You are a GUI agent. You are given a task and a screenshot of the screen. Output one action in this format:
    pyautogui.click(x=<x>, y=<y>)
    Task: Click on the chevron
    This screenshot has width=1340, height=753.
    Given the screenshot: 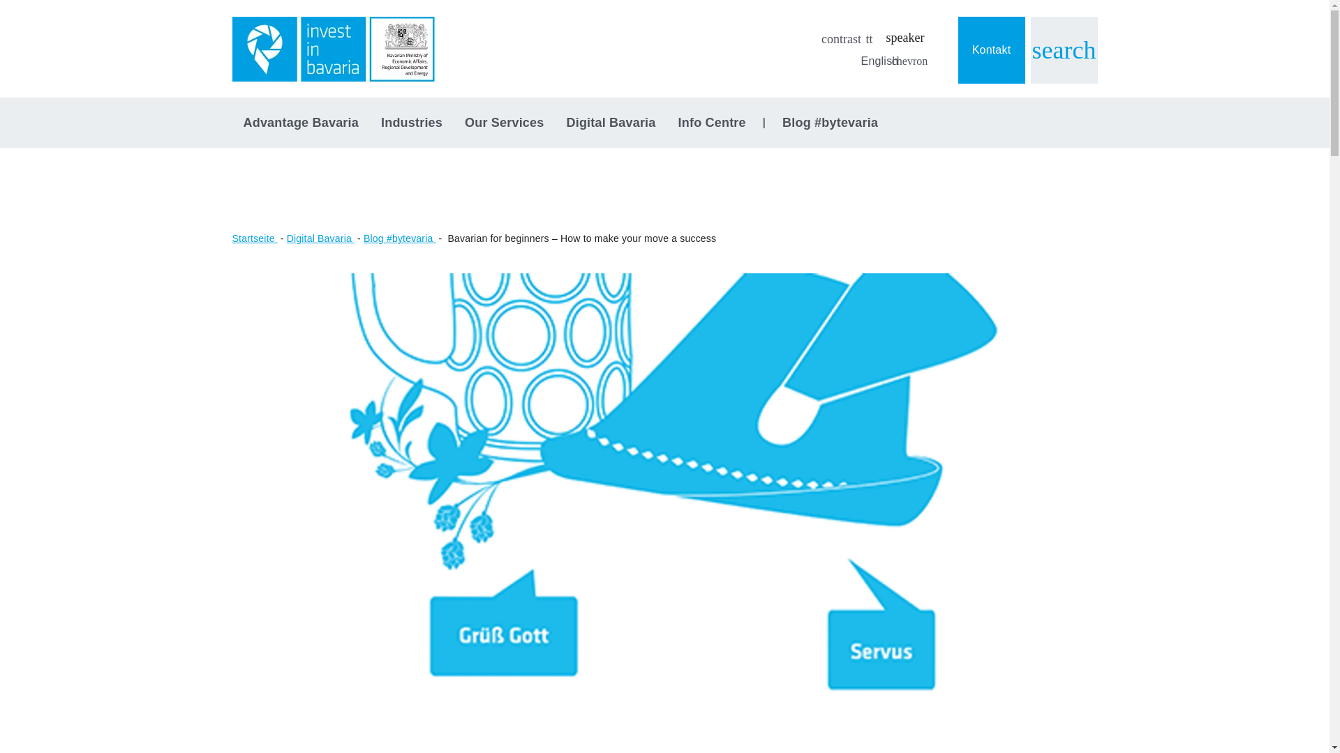 What is the action you would take?
    pyautogui.click(x=909, y=61)
    